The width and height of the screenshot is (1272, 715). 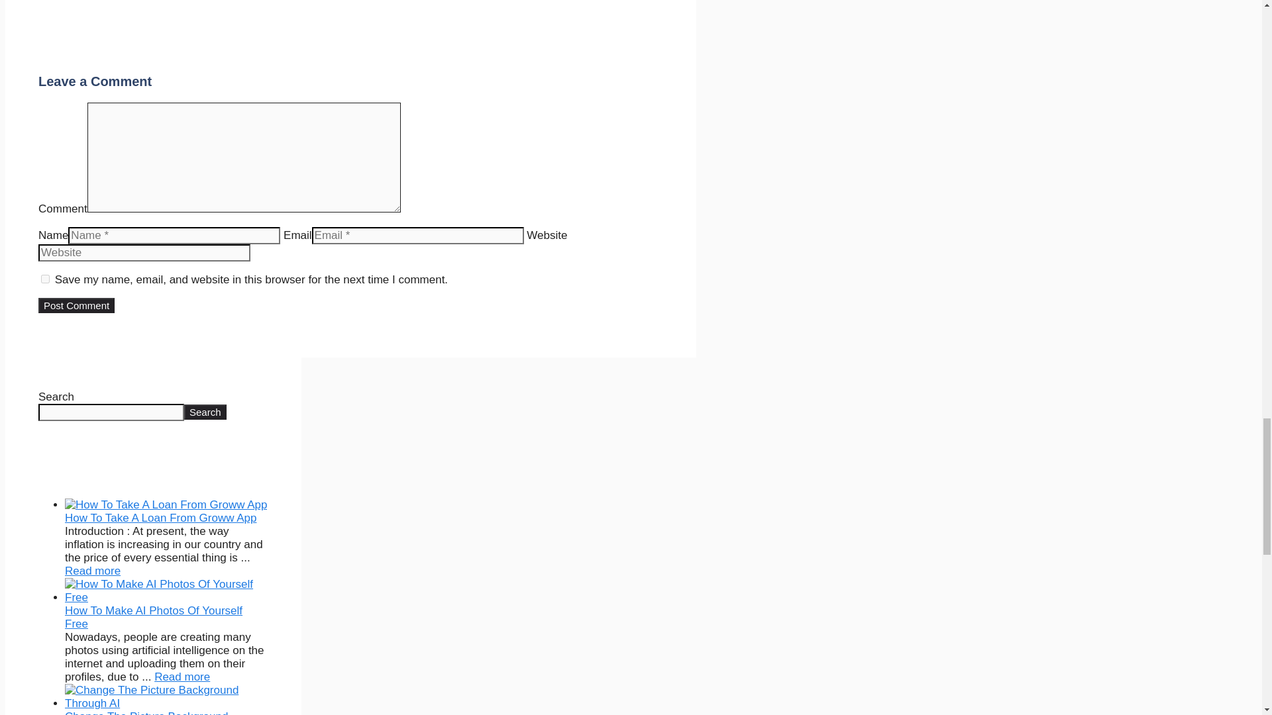 I want to click on yes, so click(x=45, y=278).